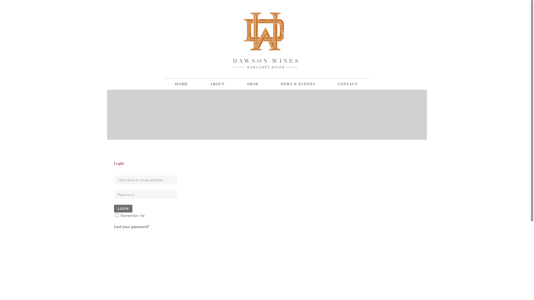  Describe the element at coordinates (132, 227) in the screenshot. I see `Lost your password?` at that location.